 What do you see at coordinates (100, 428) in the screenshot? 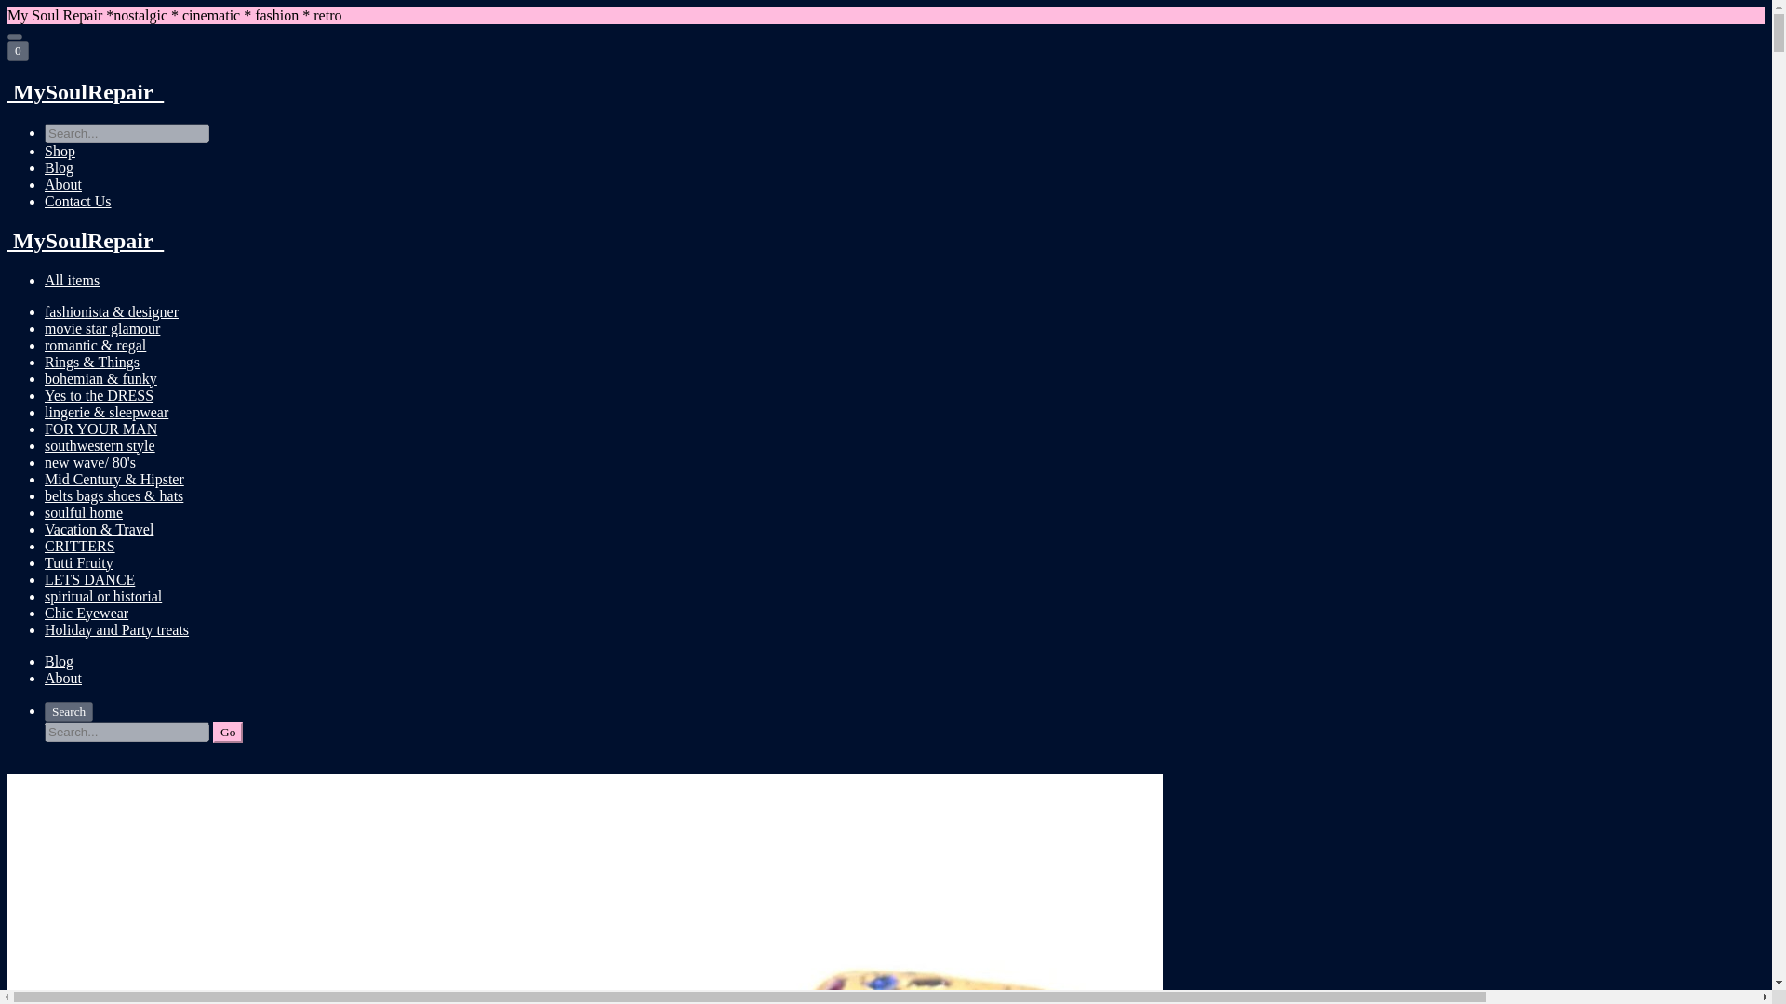
I see `FOR YOUR MAN` at bounding box center [100, 428].